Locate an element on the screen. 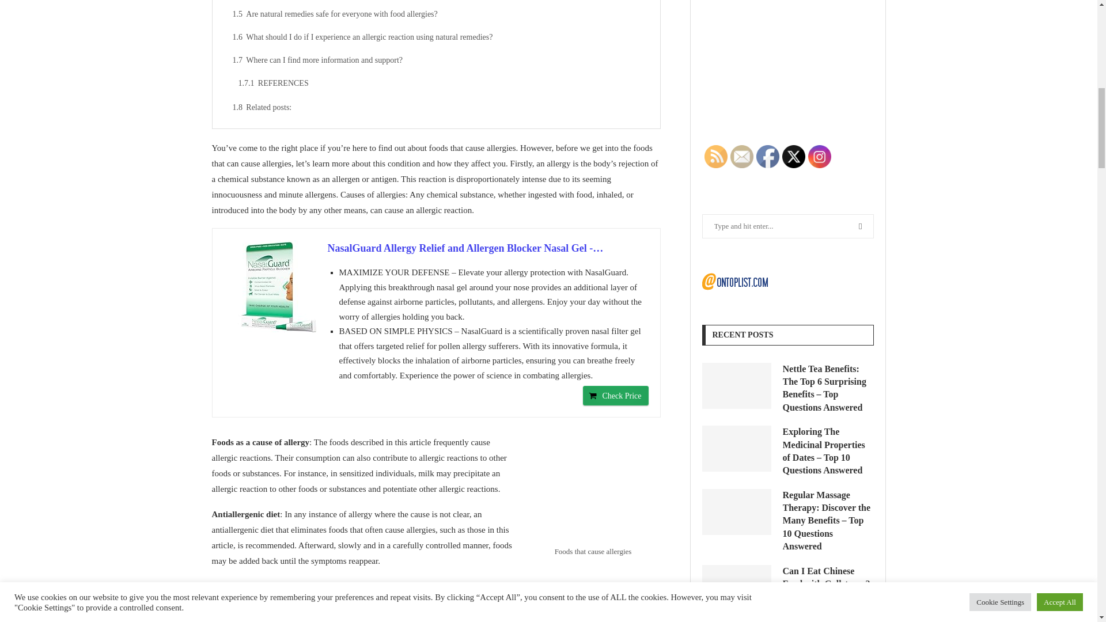  Are natural remedies safe for everyone with food allergies? is located at coordinates (439, 14).